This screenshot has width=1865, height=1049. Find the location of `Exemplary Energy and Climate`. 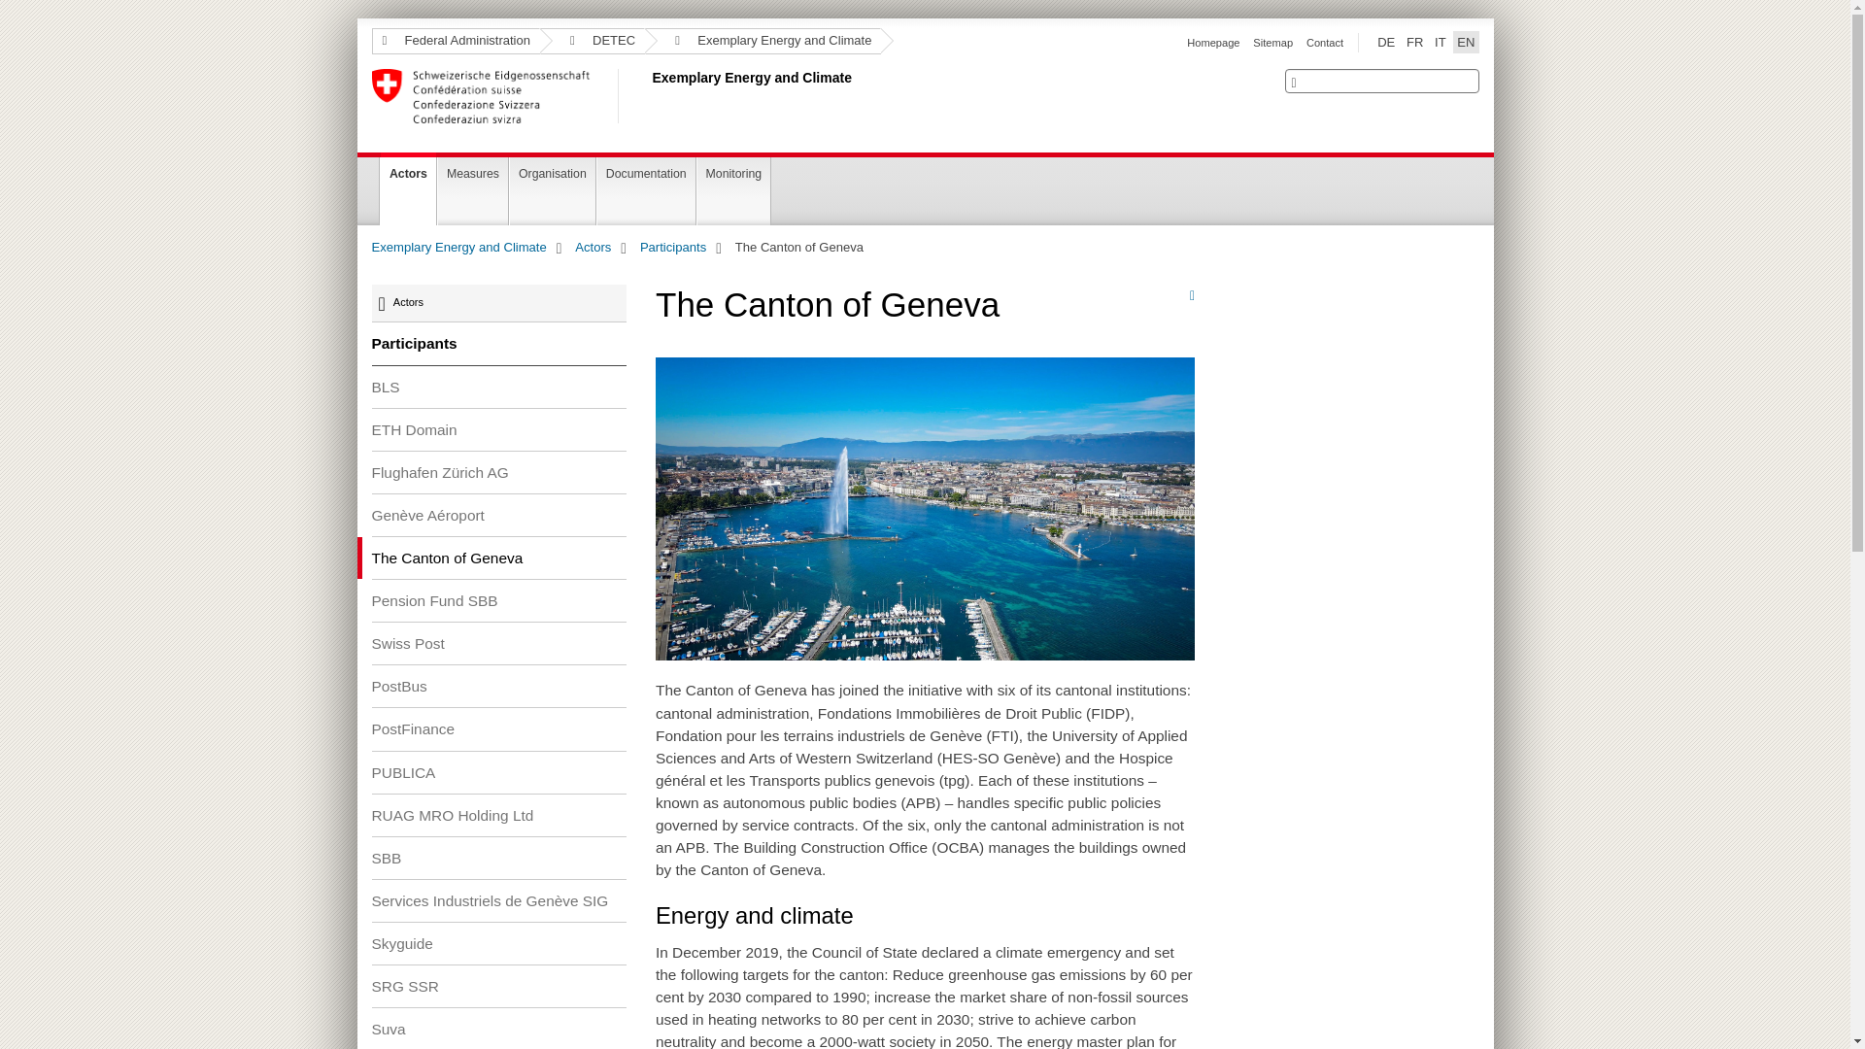

Exemplary Energy and Climate is located at coordinates (648, 96).